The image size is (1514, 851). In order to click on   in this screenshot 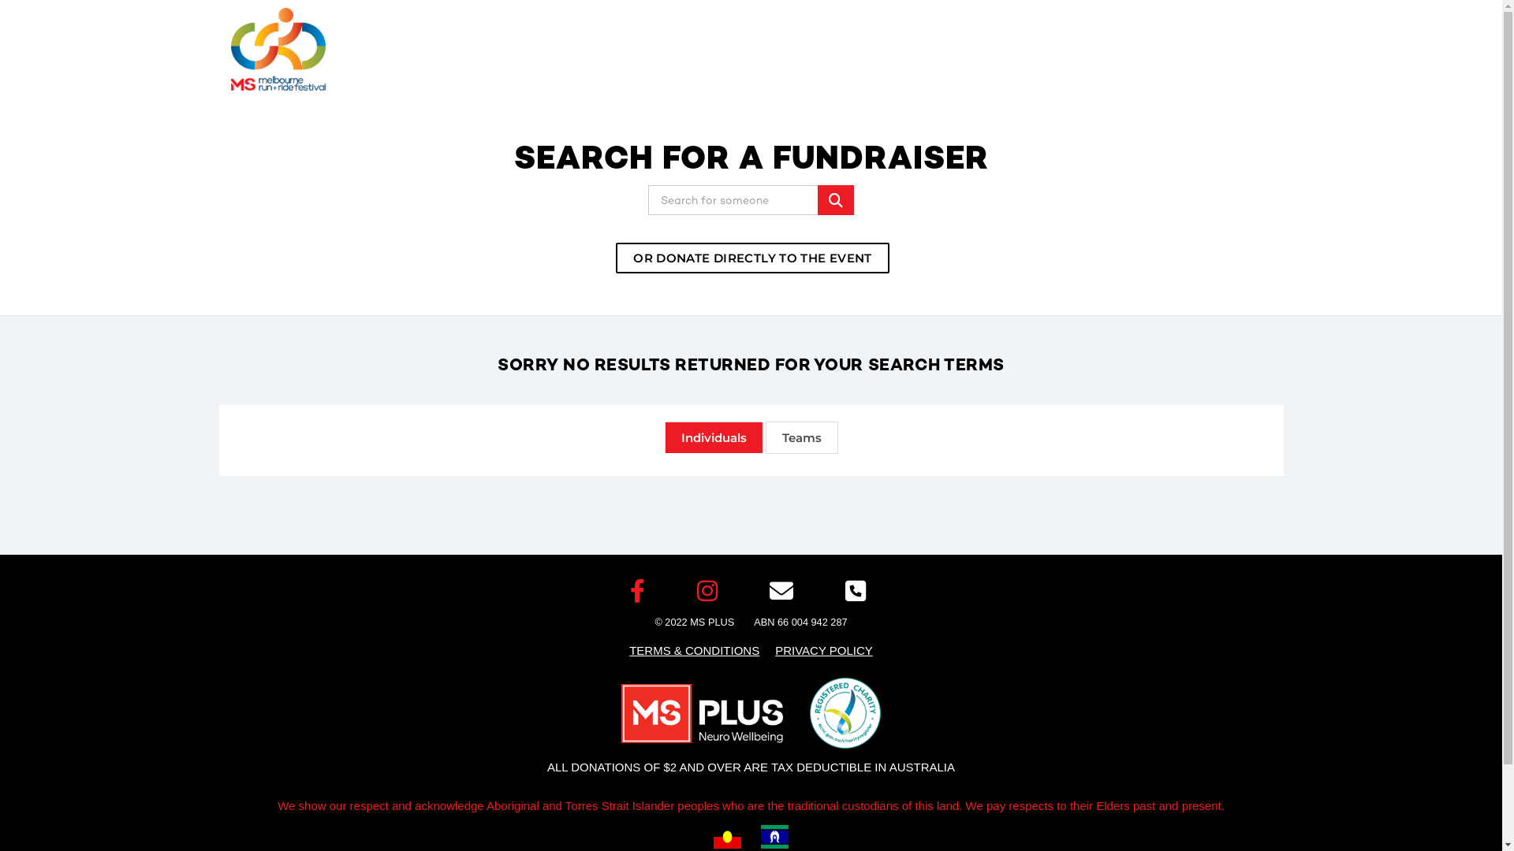, I will do `click(640, 591)`.